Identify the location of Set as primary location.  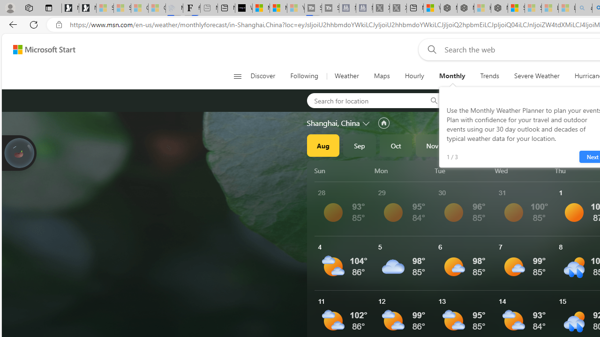
(383, 123).